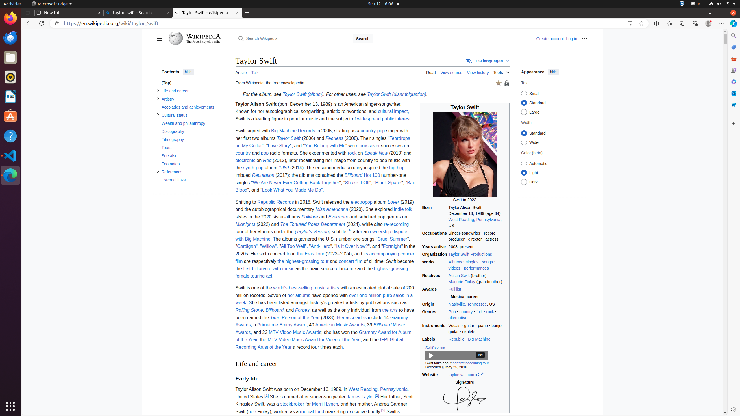 This screenshot has width=740, height=416. What do you see at coordinates (322, 321) in the screenshot?
I see `Grammy Awards` at bounding box center [322, 321].